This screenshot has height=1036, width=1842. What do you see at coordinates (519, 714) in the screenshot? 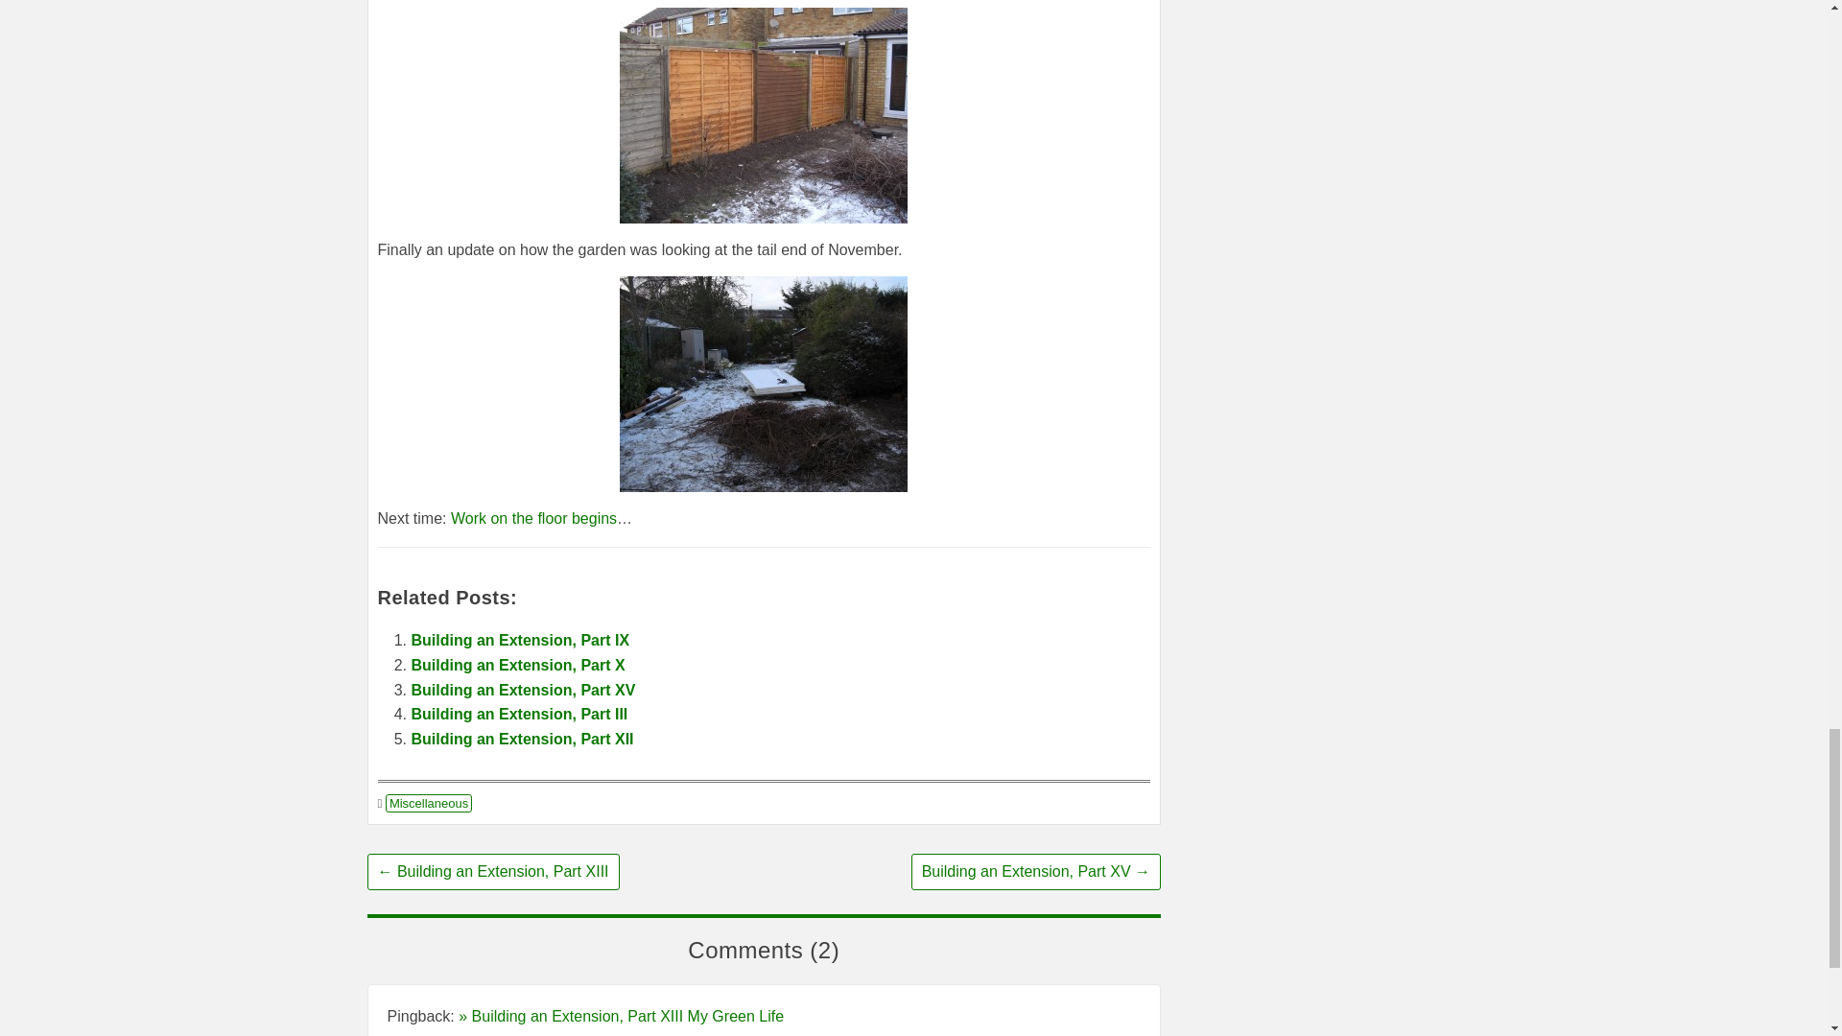
I see `Building an Extension, Part III` at bounding box center [519, 714].